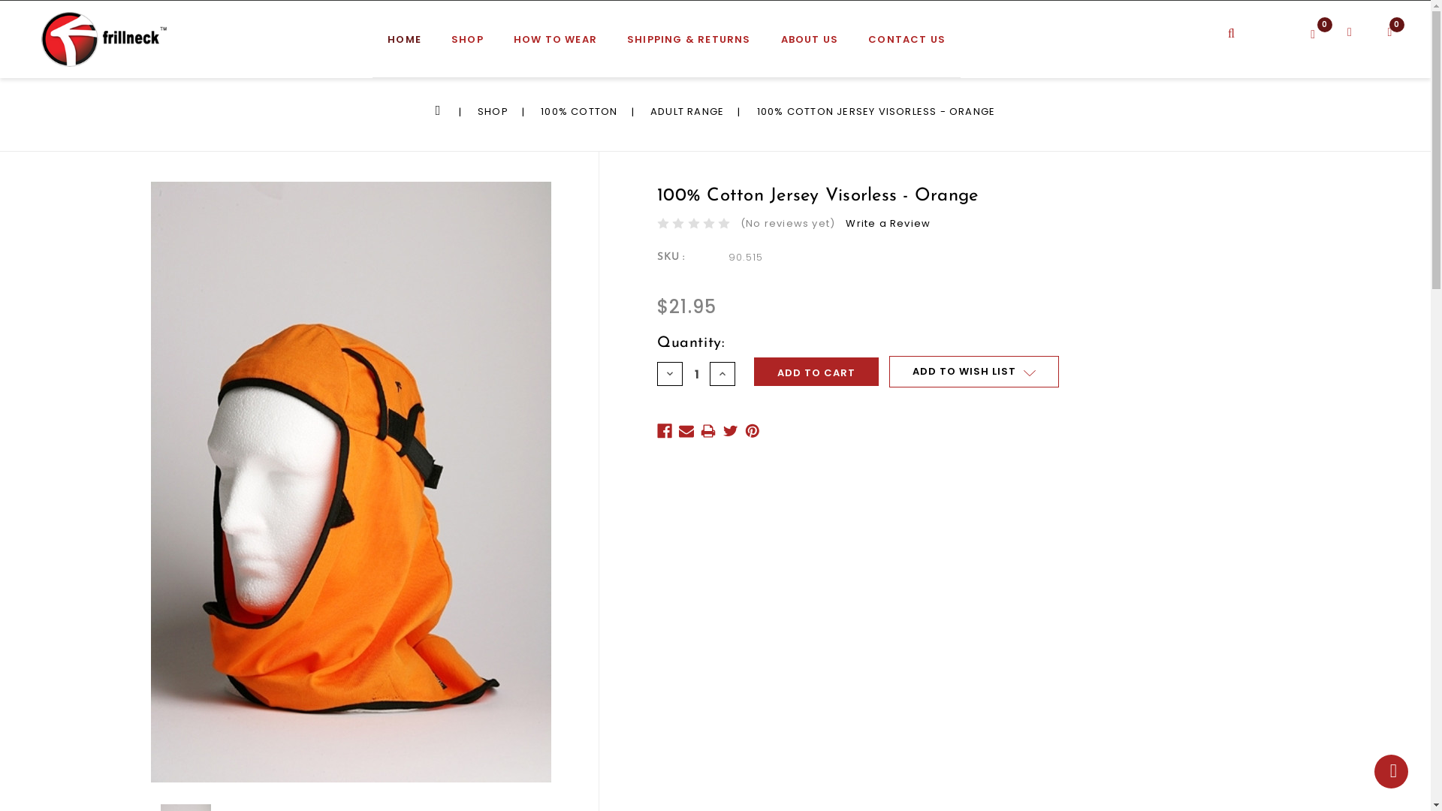 This screenshot has width=1442, height=811. I want to click on 100% Cotton Jersey Visorless - Orange, so click(351, 482).